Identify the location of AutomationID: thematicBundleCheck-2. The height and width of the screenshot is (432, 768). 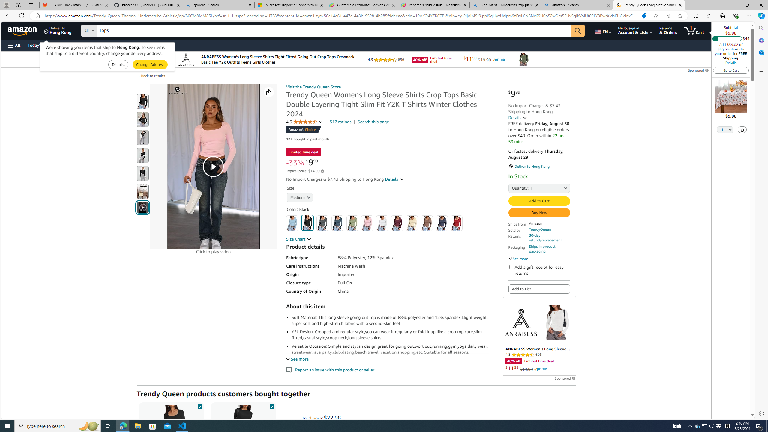
(272, 406).